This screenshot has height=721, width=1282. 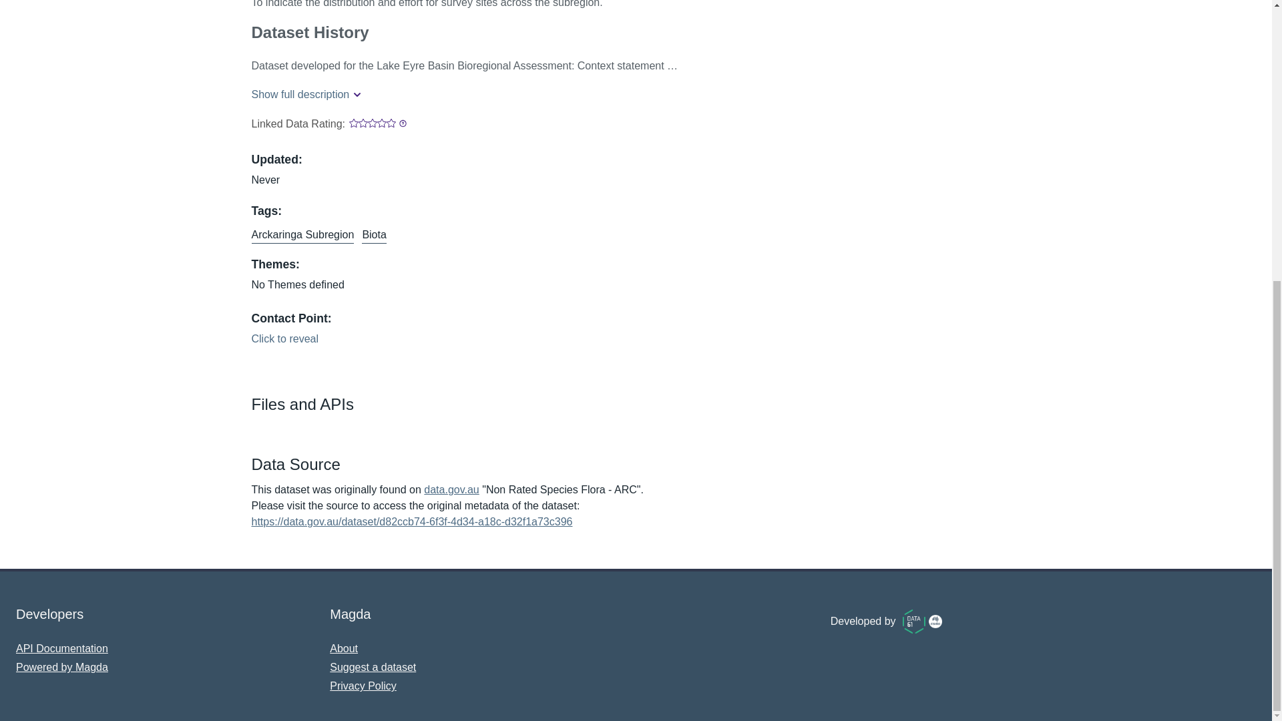 I want to click on Empty StarEmpty Star Icon, so click(x=391, y=124).